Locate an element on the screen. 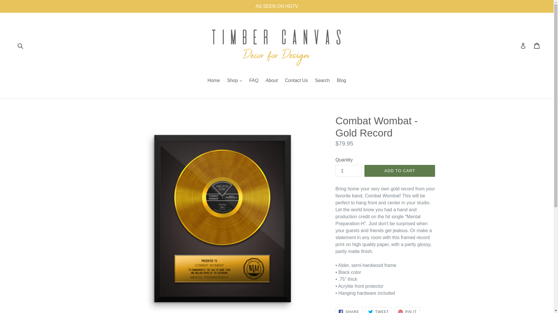 The height and width of the screenshot is (313, 558). Contact Us is located at coordinates (296, 81).